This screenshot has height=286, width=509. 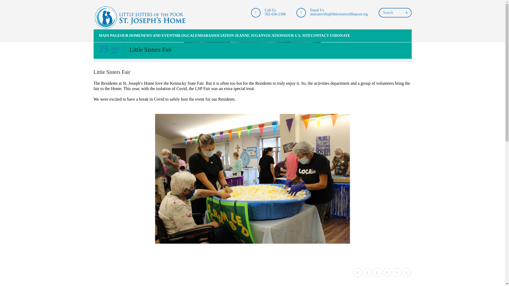 What do you see at coordinates (106, 35) in the screenshot?
I see `MAIN PAGE` at bounding box center [106, 35].